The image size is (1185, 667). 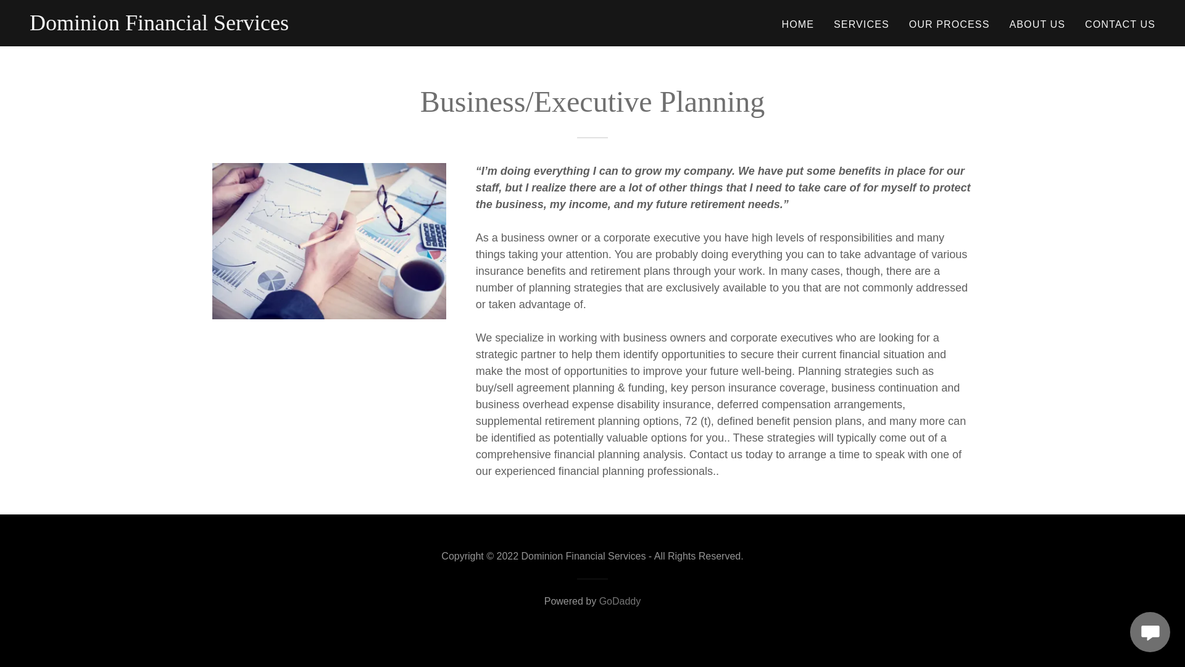 What do you see at coordinates (159, 26) in the screenshot?
I see `Dominion Financial Services` at bounding box center [159, 26].